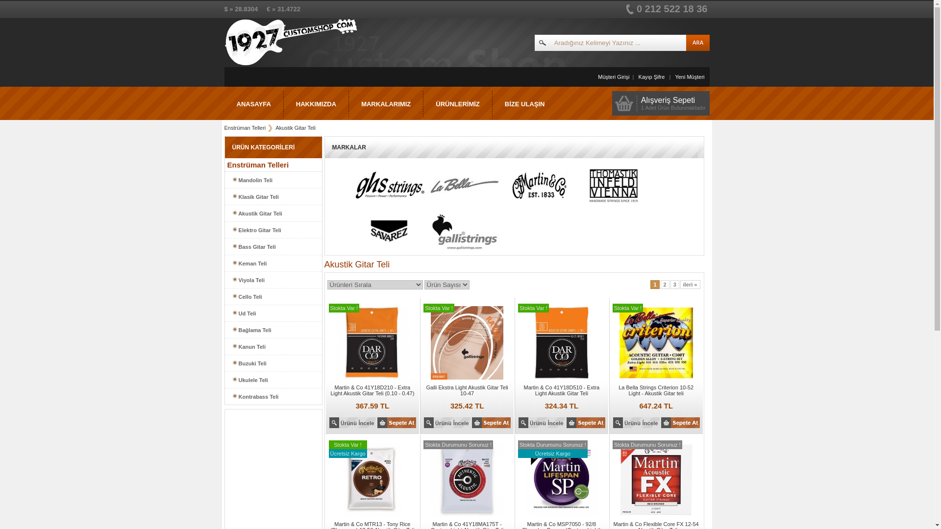 This screenshot has width=941, height=529. Describe the element at coordinates (254, 104) in the screenshot. I see `ANASAYFA` at that location.